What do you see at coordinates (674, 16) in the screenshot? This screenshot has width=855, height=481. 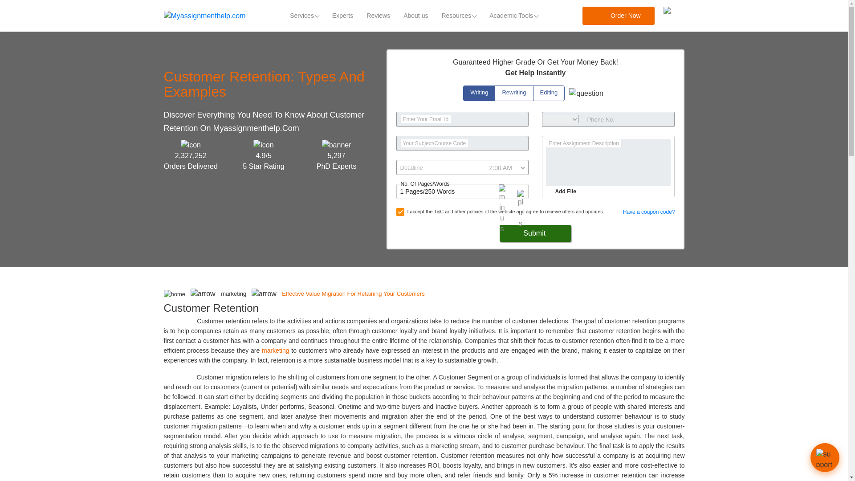 I see `menu` at bounding box center [674, 16].